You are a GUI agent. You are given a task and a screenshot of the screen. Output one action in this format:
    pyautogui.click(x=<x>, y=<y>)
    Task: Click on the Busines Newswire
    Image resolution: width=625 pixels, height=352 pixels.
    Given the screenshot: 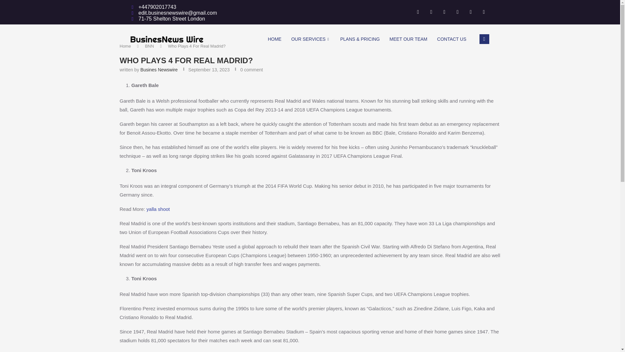 What is the action you would take?
    pyautogui.click(x=159, y=70)
    